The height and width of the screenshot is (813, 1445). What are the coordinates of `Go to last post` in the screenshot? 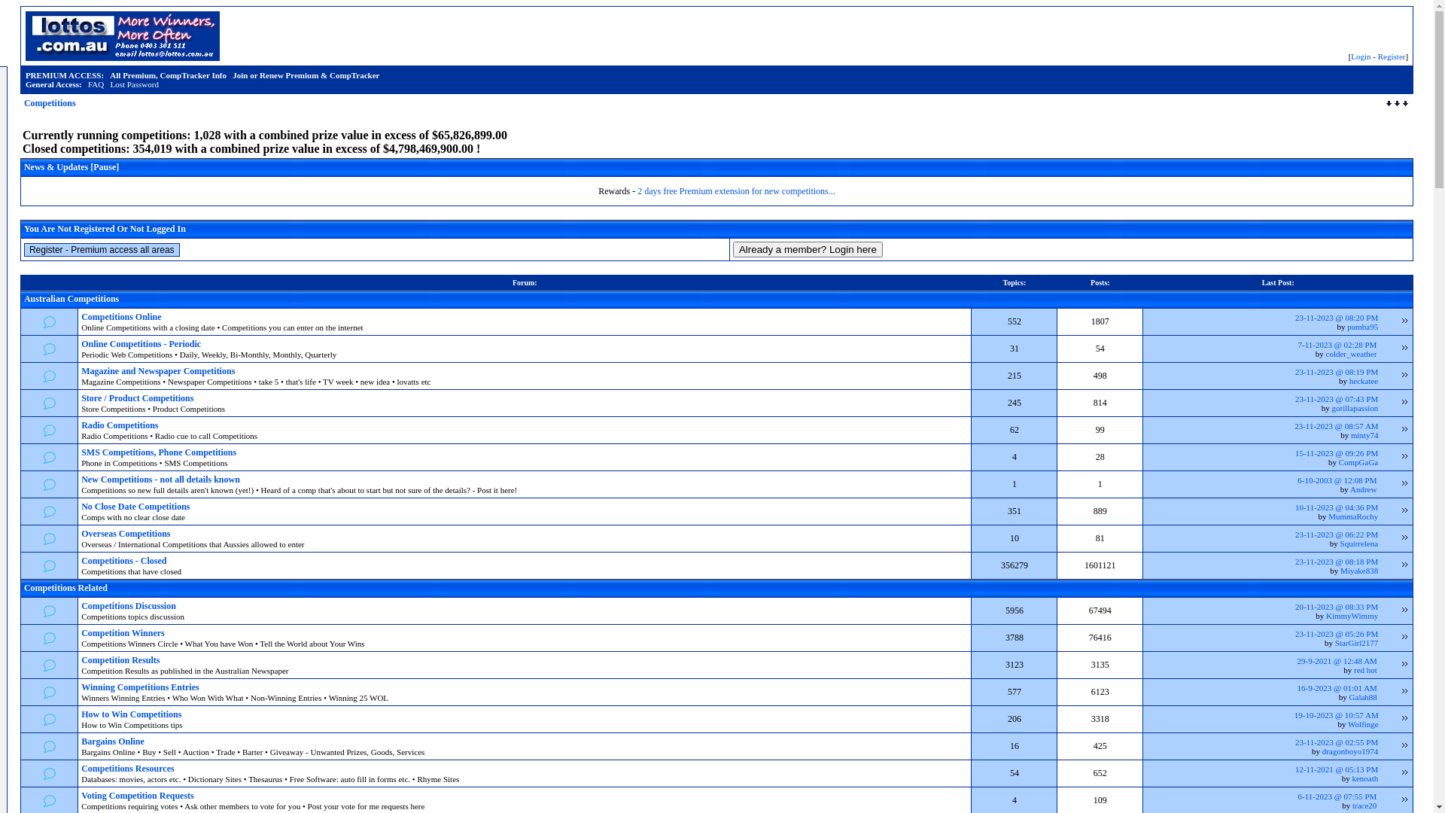 It's located at (1405, 746).